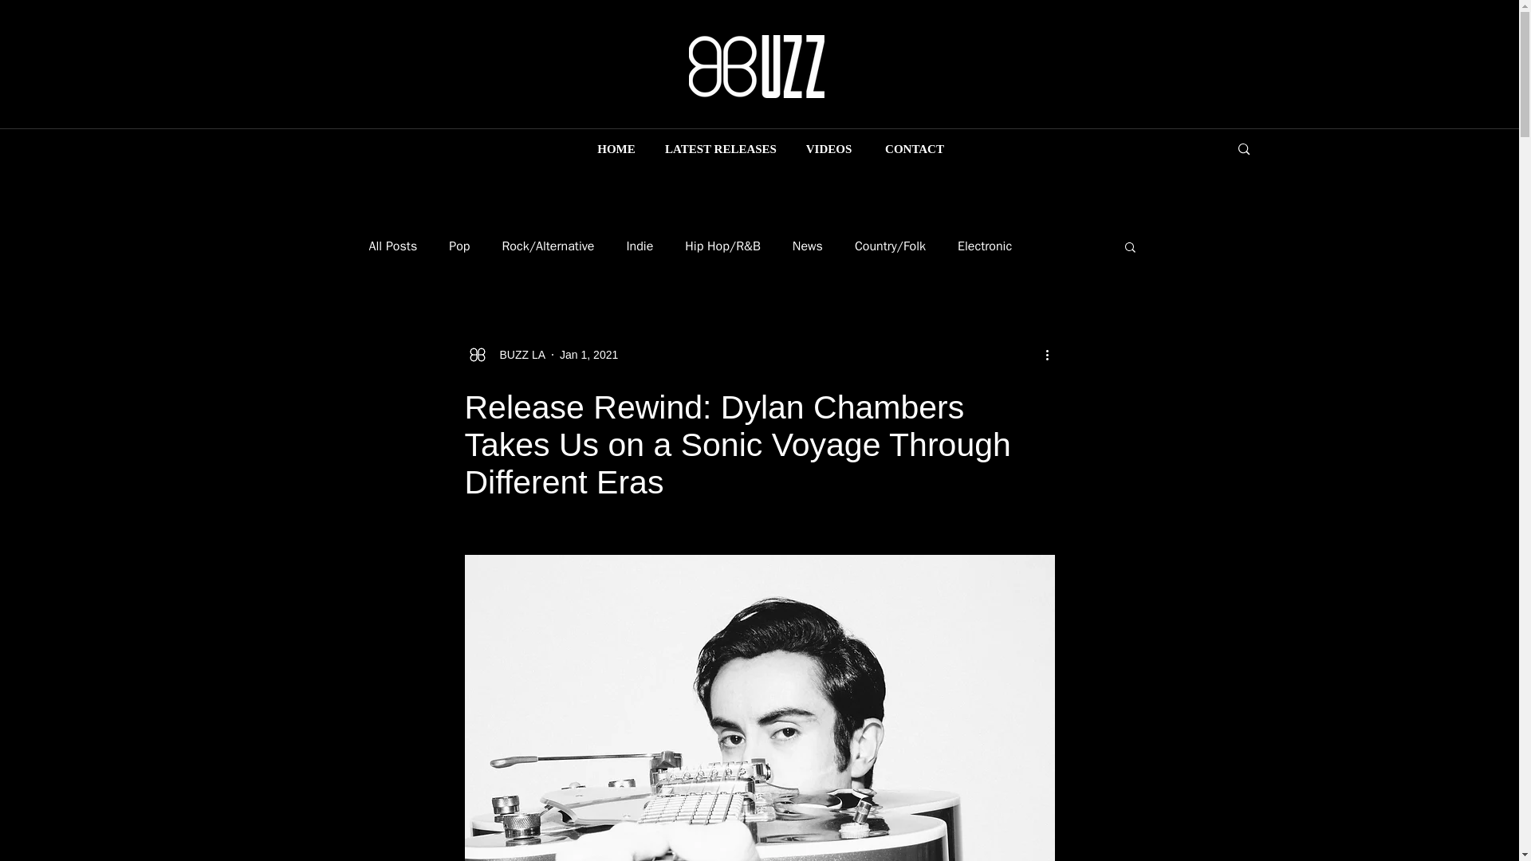 The width and height of the screenshot is (1531, 861). Describe the element at coordinates (588, 354) in the screenshot. I see `Jan 1, 2021` at that location.